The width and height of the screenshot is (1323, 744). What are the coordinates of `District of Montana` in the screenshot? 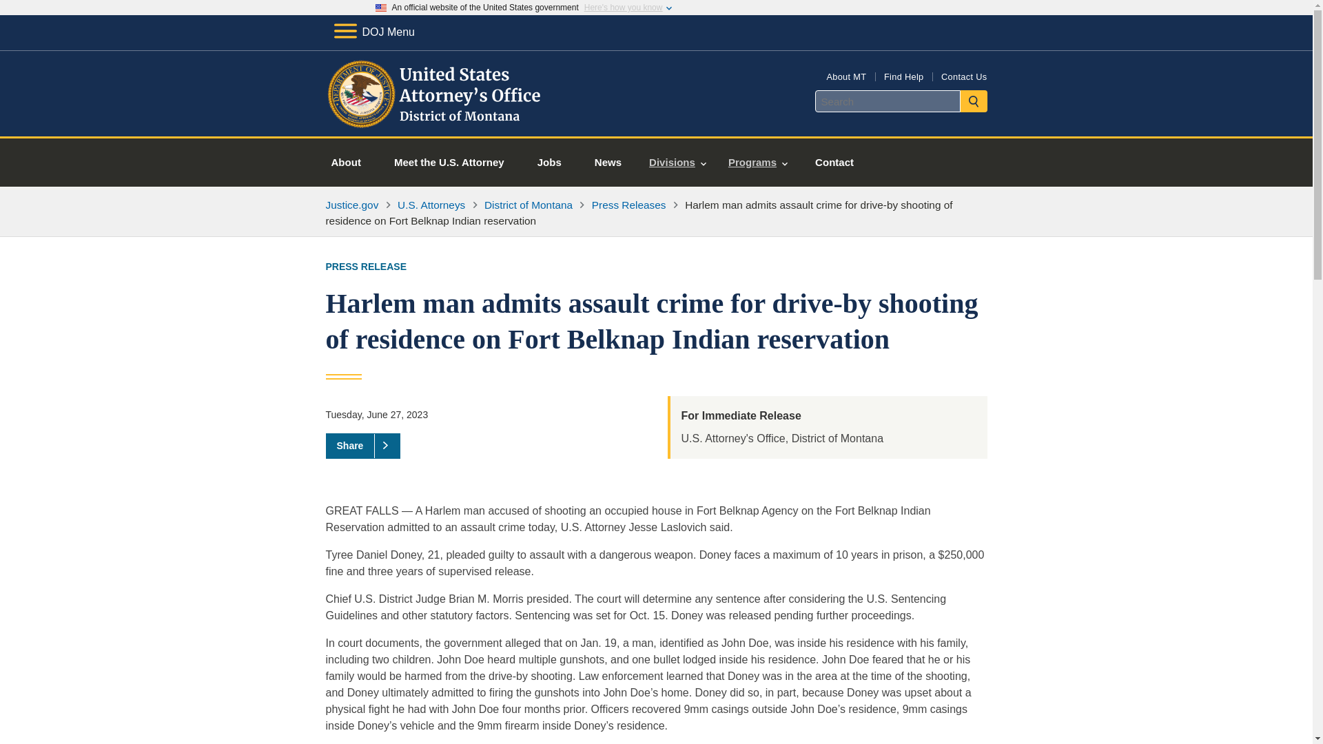 It's located at (528, 205).